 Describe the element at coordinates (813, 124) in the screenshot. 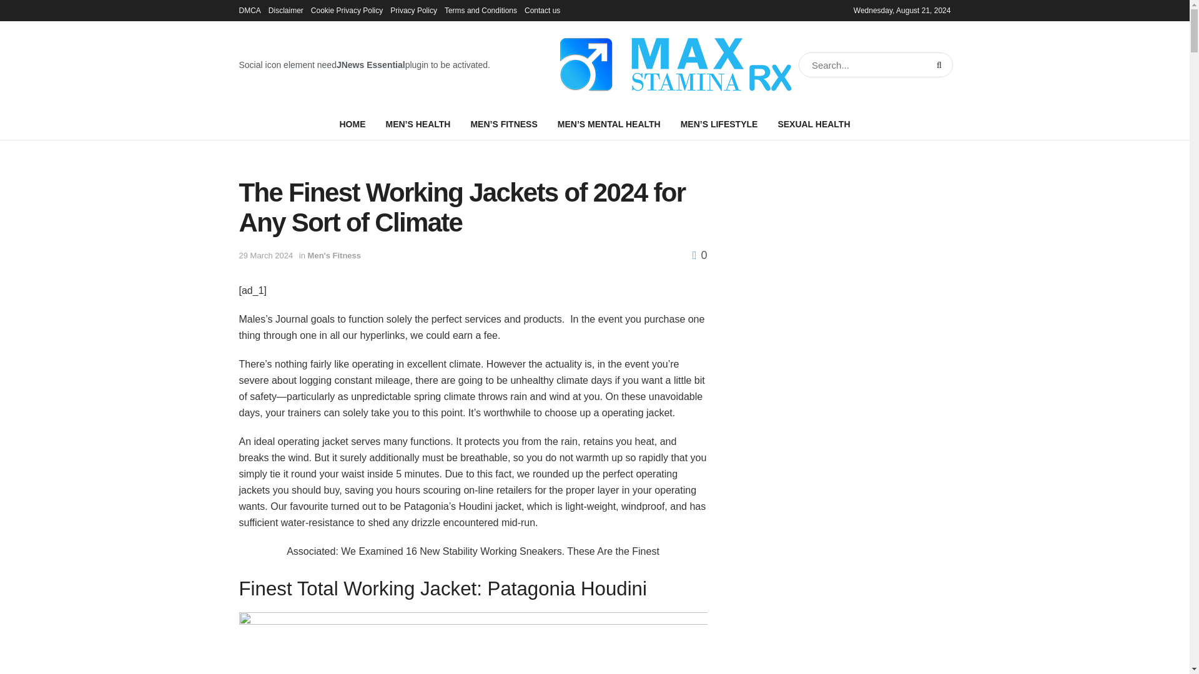

I see `SEXUAL HEALTH` at that location.